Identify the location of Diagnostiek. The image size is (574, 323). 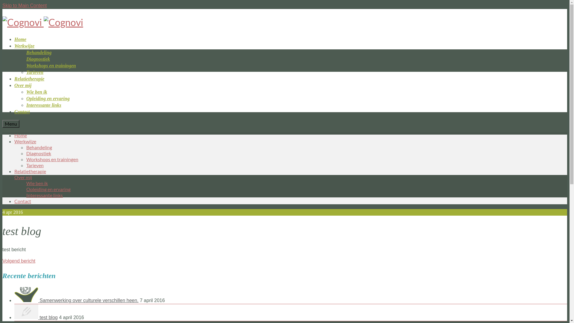
(38, 59).